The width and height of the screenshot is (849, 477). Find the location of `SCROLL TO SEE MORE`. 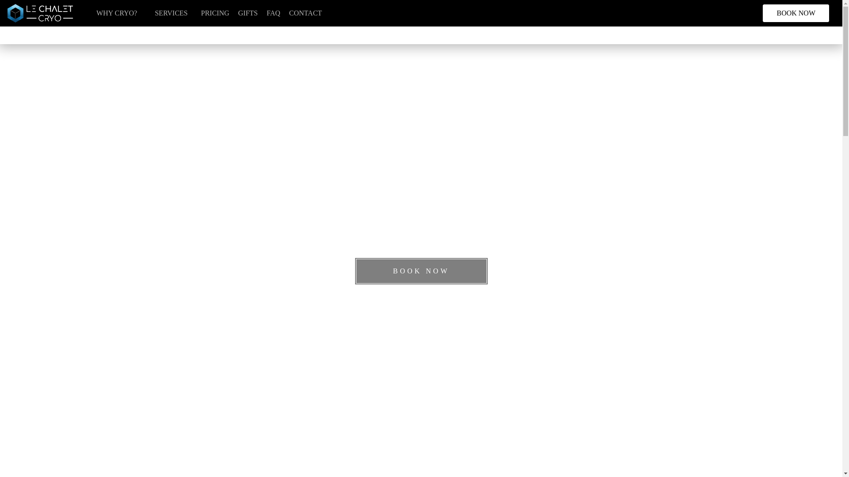

SCROLL TO SEE MORE is located at coordinates (421, 448).